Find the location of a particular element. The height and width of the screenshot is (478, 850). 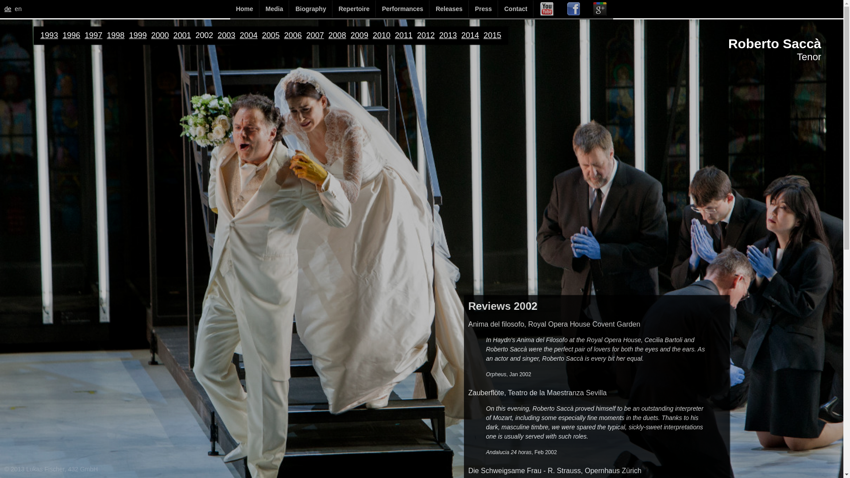

1997 is located at coordinates (93, 35).